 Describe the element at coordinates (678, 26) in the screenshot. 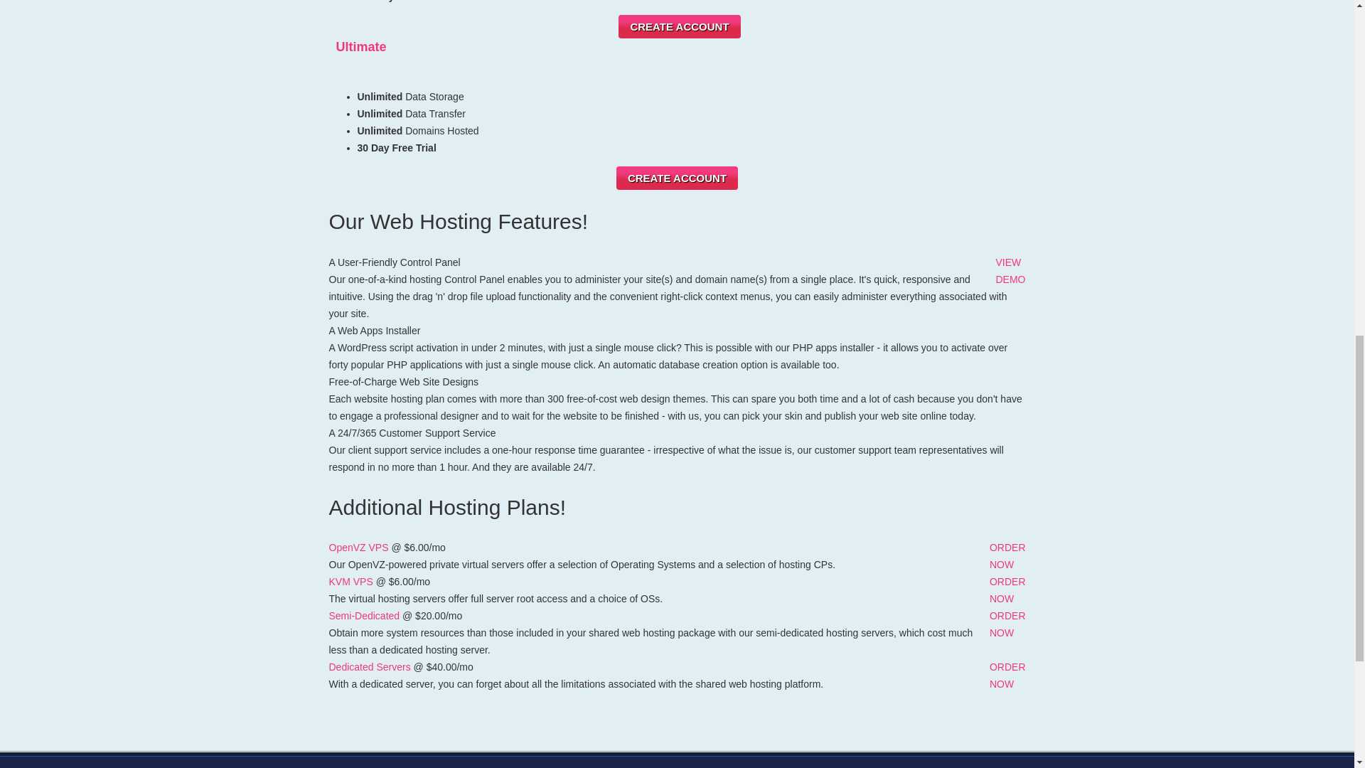

I see `OpenVZ VPS` at that location.